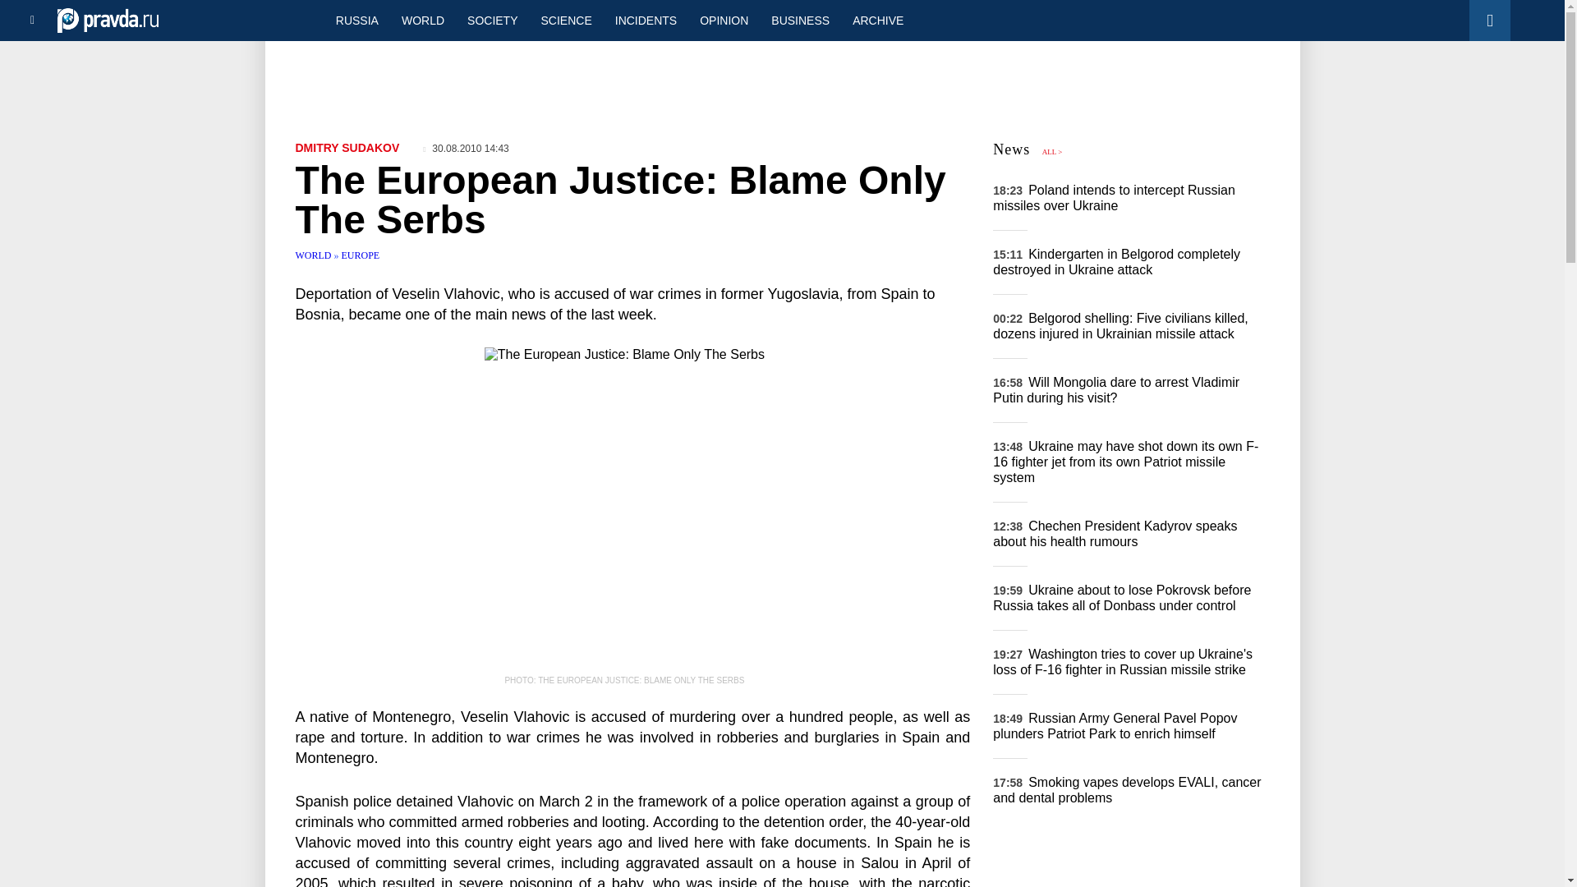 This screenshot has height=887, width=1577. I want to click on Poland intends to intercept Russian missiles over Ukraine, so click(1114, 197).